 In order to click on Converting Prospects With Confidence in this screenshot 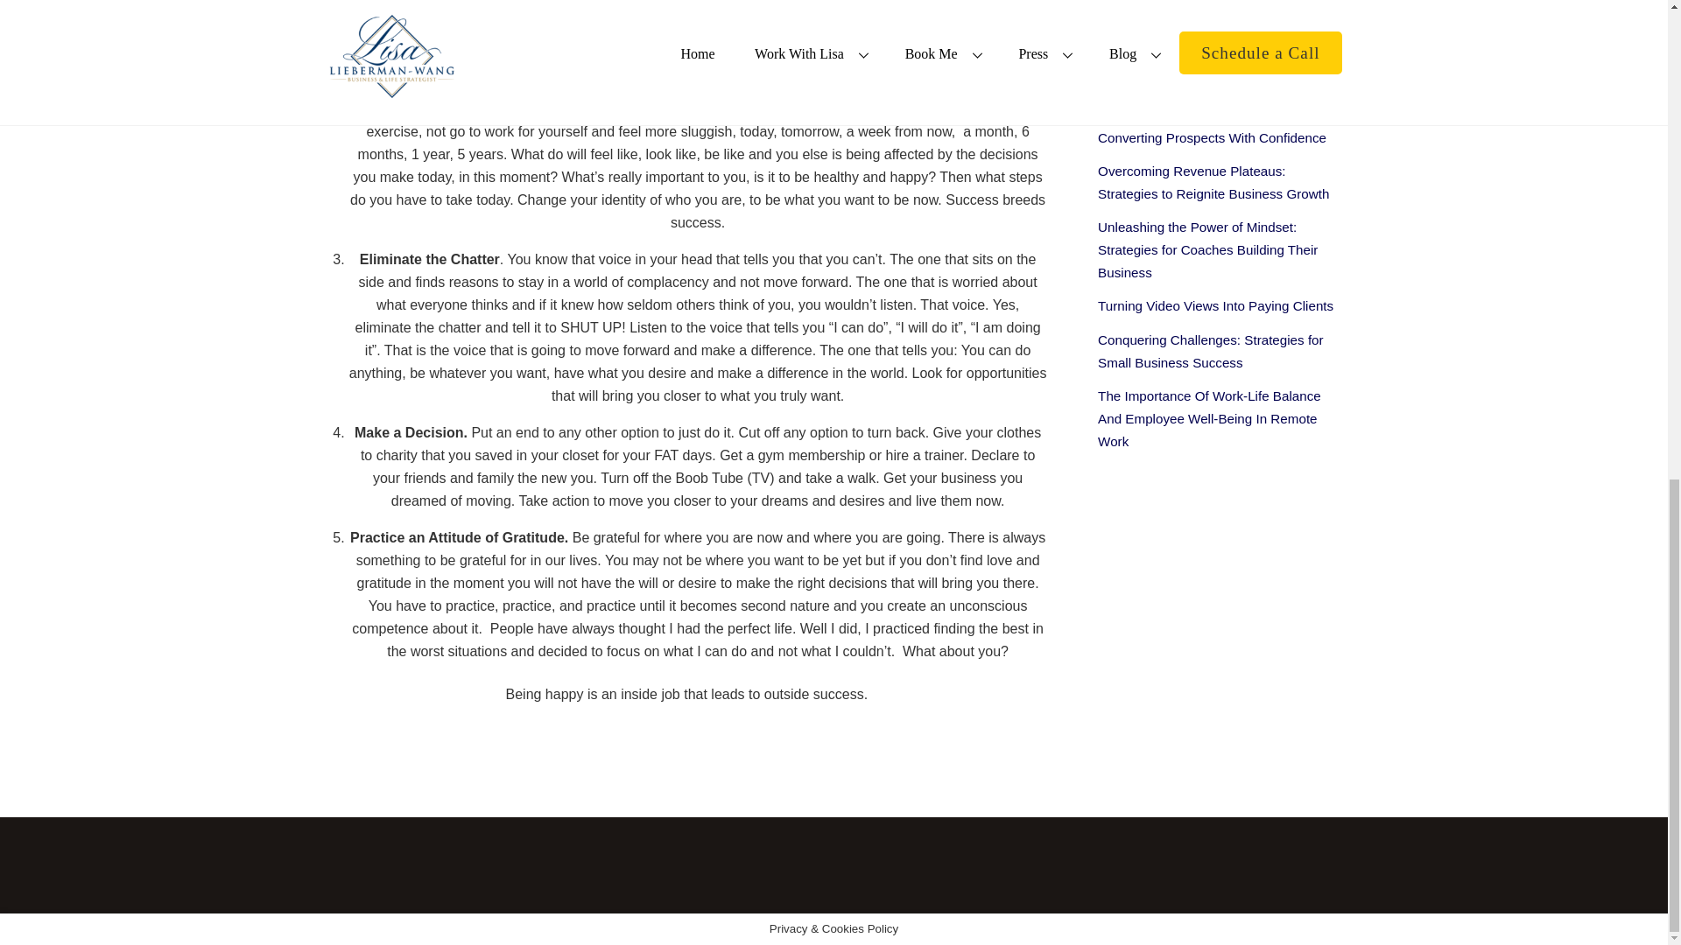, I will do `click(1212, 138)`.